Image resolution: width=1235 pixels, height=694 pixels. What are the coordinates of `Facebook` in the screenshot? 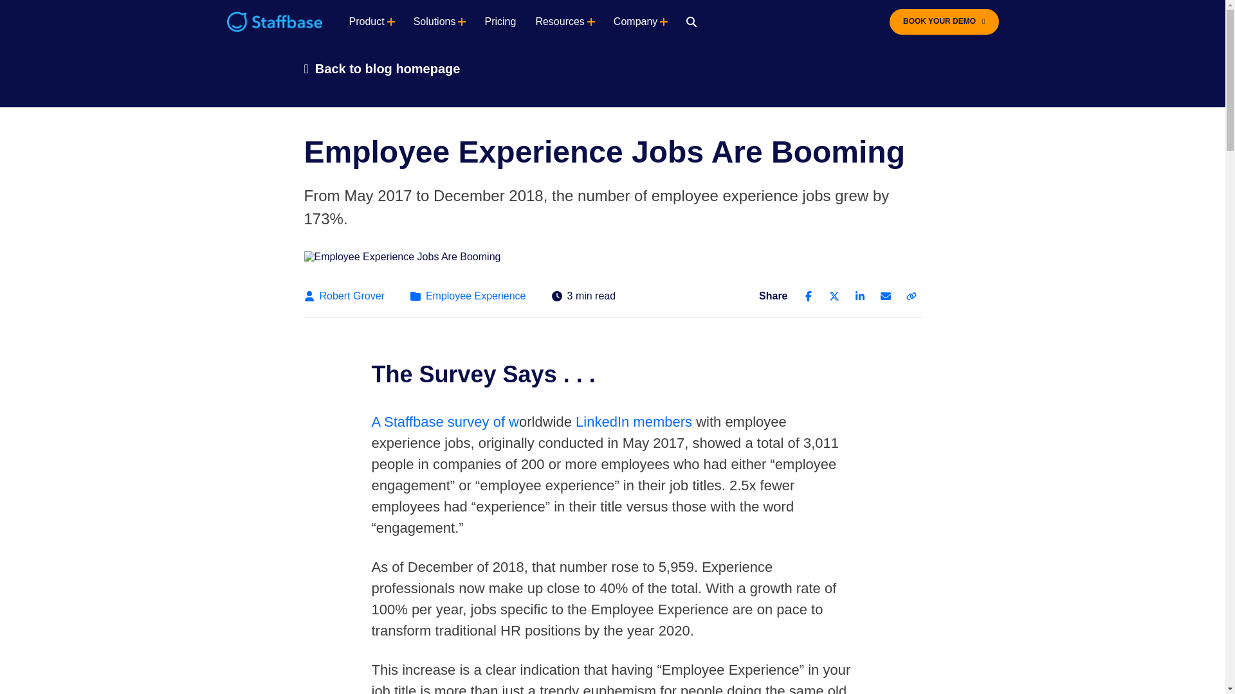 It's located at (808, 296).